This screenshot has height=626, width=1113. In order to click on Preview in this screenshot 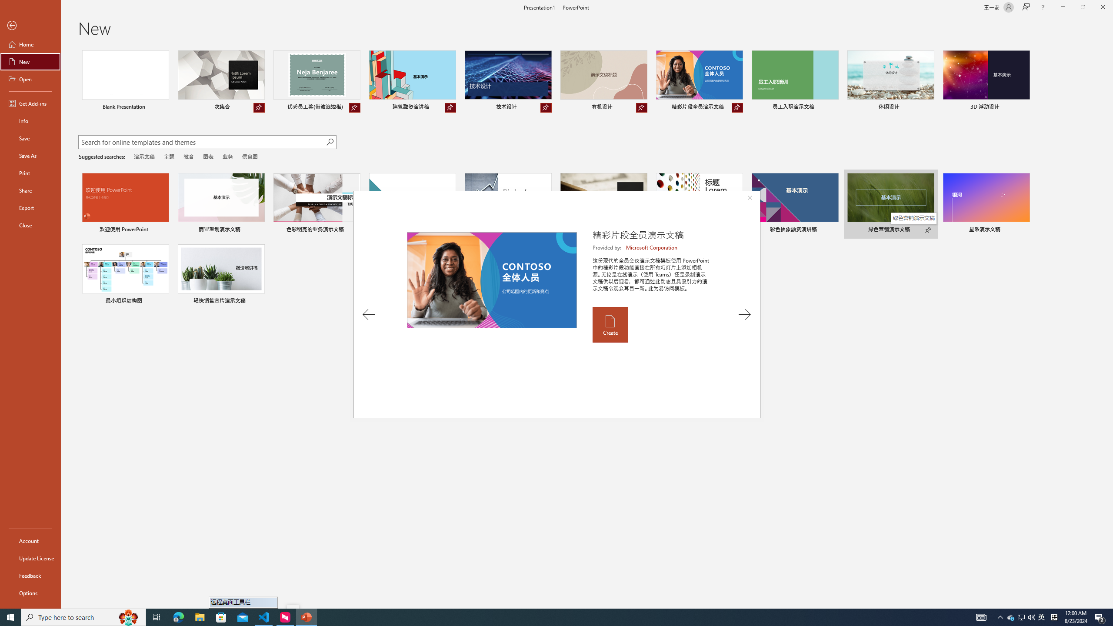, I will do `click(492, 280)`.